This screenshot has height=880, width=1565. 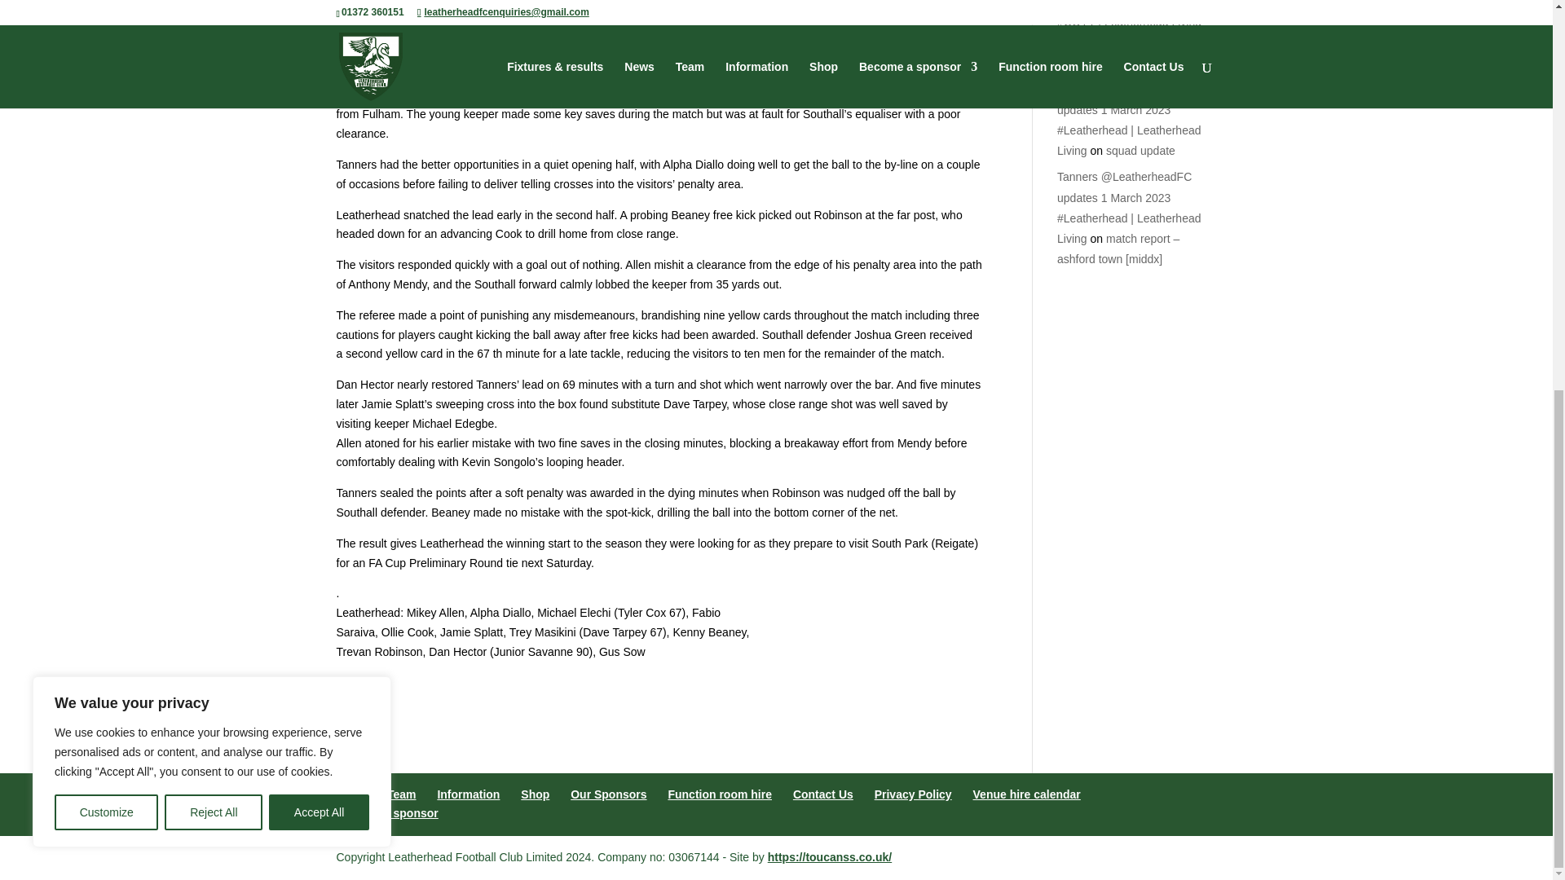 I want to click on Accept All, so click(x=320, y=114).